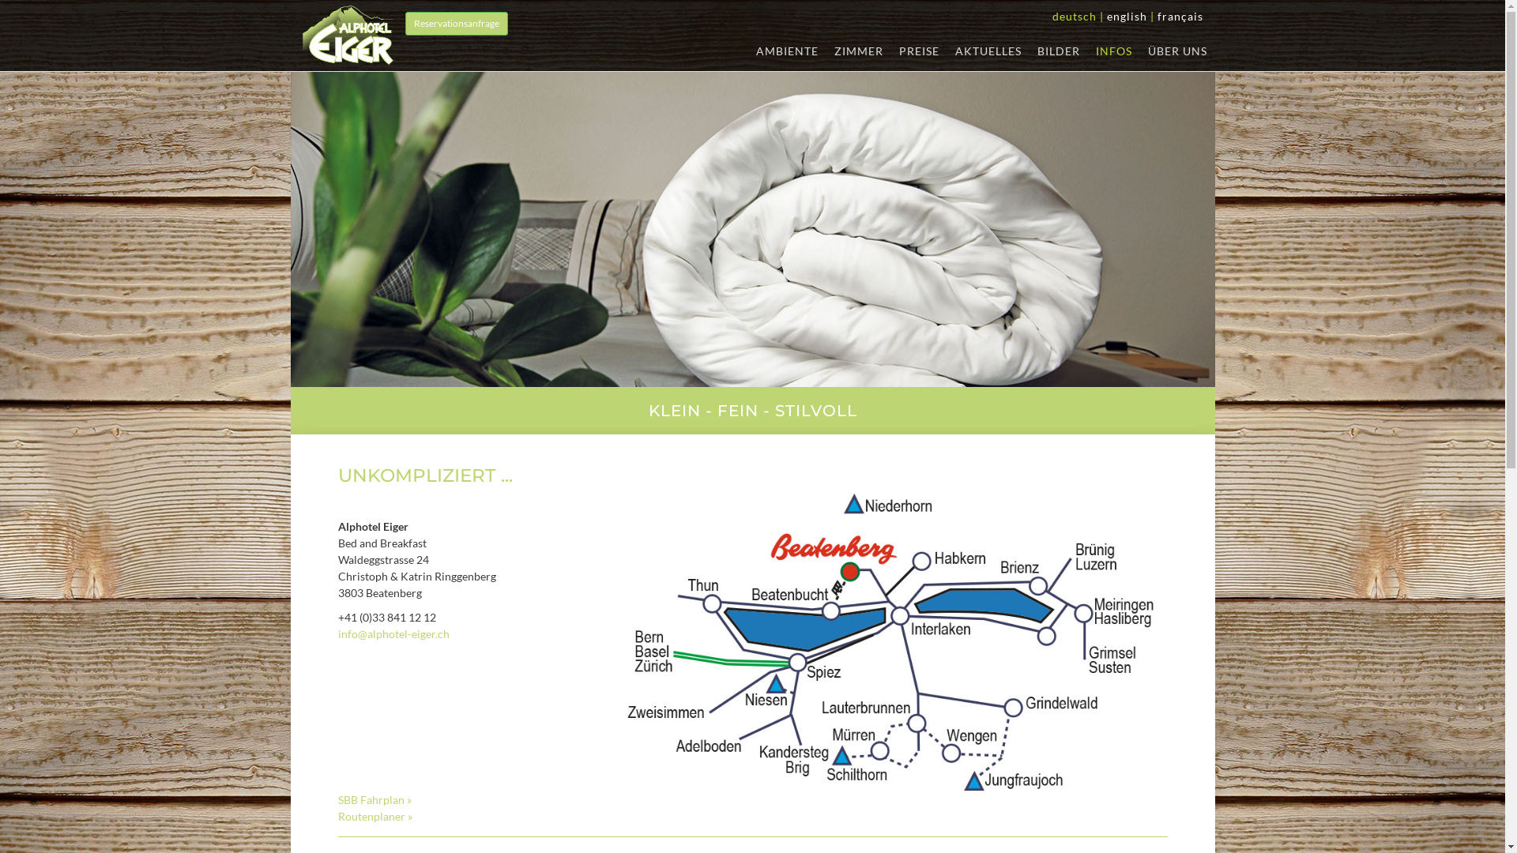 This screenshot has height=853, width=1517. Describe the element at coordinates (1058, 51) in the screenshot. I see `BILDER` at that location.